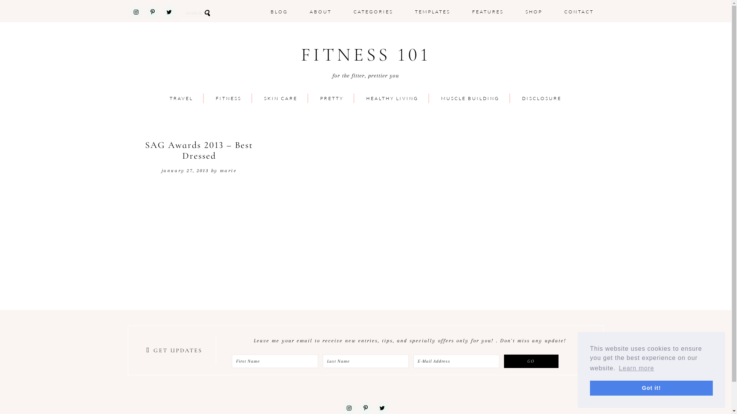 Image resolution: width=737 pixels, height=414 pixels. What do you see at coordinates (373, 12) in the screenshot?
I see `CATEGORIES` at bounding box center [373, 12].